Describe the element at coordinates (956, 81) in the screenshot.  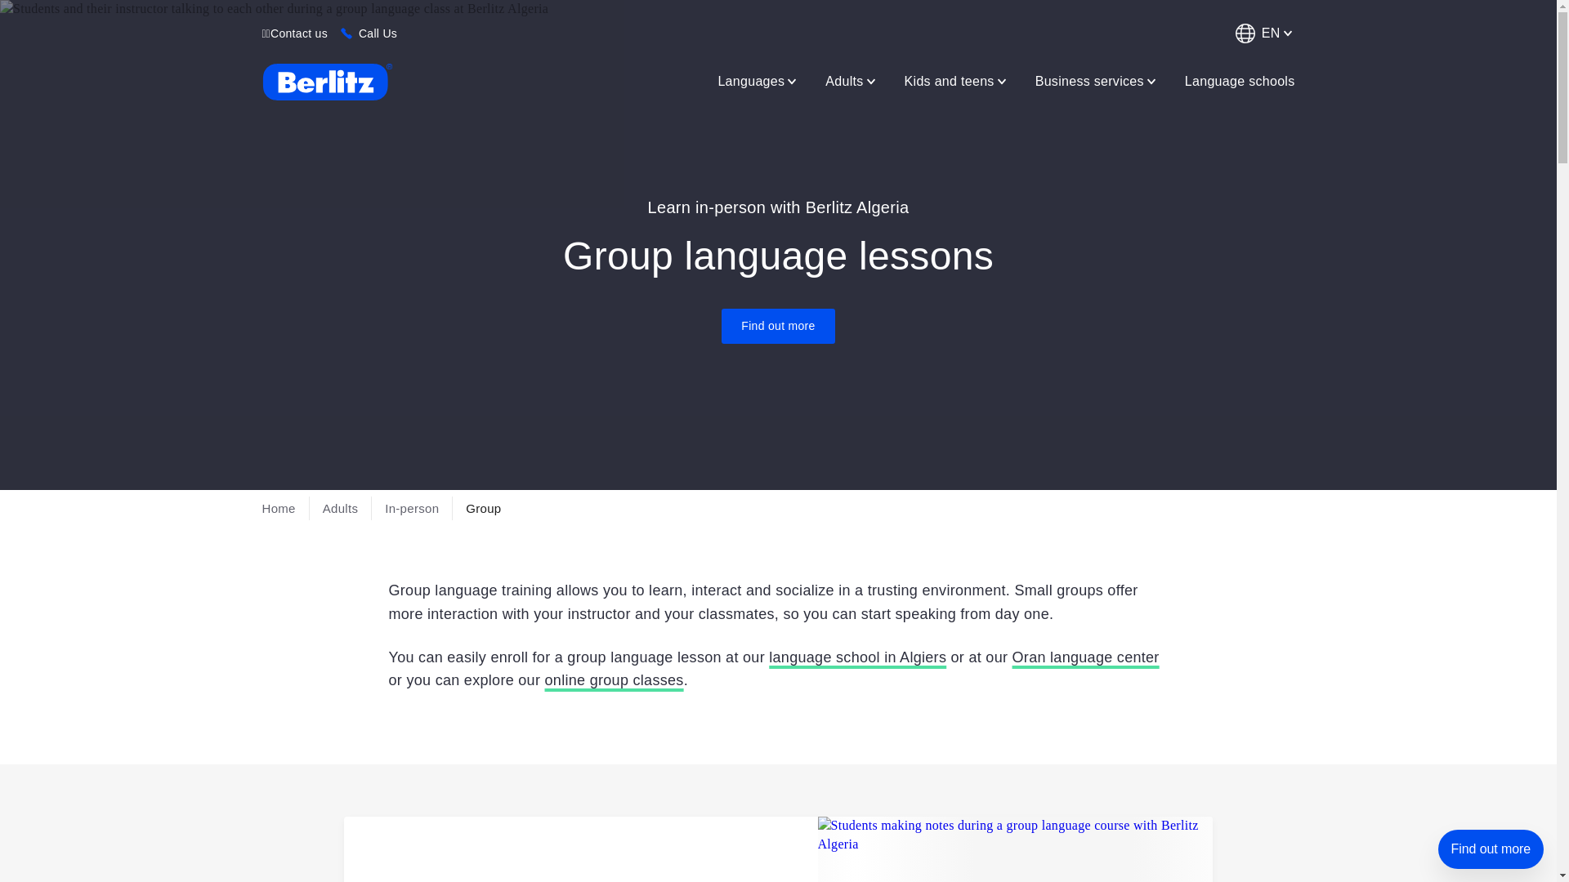
I see `Kids and teens` at that location.